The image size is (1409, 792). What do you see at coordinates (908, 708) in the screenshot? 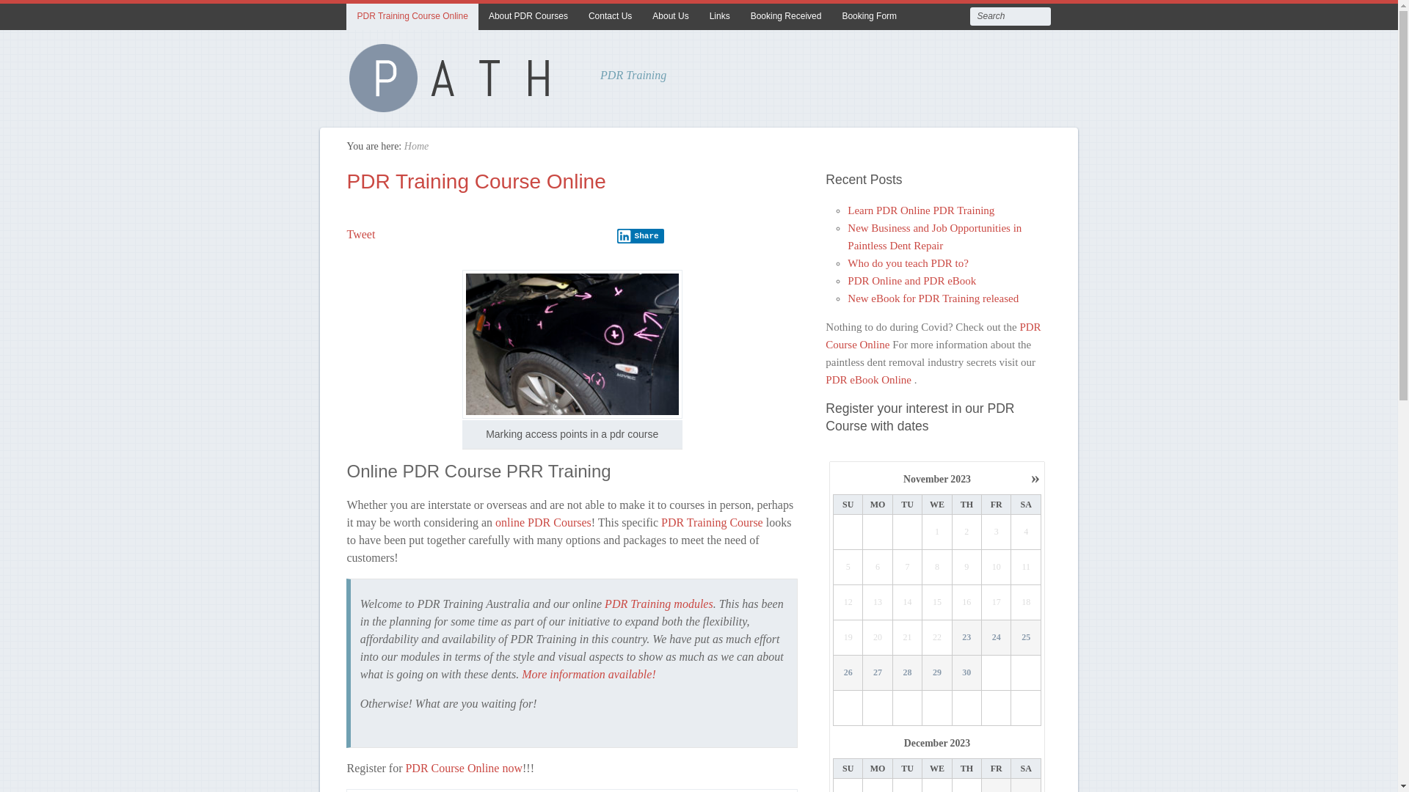
I see ` ` at bounding box center [908, 708].